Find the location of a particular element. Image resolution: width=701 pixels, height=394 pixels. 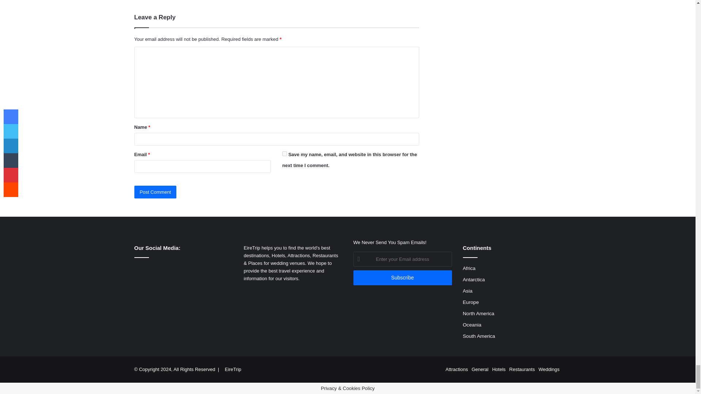

Post Comment is located at coordinates (156, 192).